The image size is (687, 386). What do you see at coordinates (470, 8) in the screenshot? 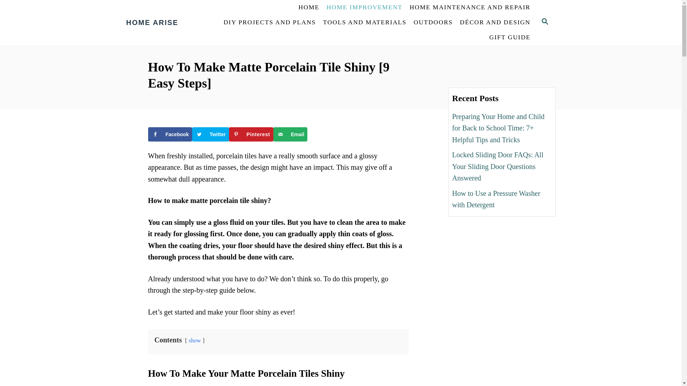
I see `HOME MAINTENANCE AND REPAIR` at bounding box center [470, 8].